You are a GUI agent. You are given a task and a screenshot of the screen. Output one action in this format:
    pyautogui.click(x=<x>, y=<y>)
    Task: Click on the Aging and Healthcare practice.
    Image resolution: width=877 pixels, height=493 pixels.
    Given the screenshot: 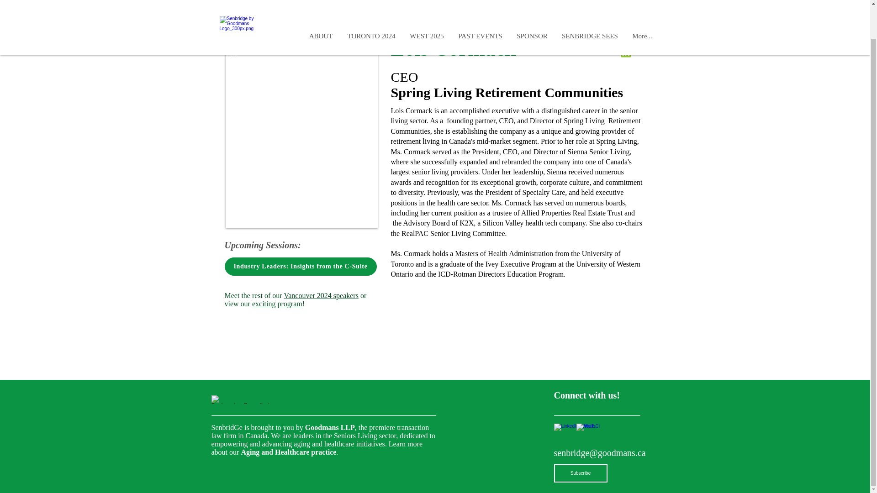 What is the action you would take?
    pyautogui.click(x=289, y=452)
    